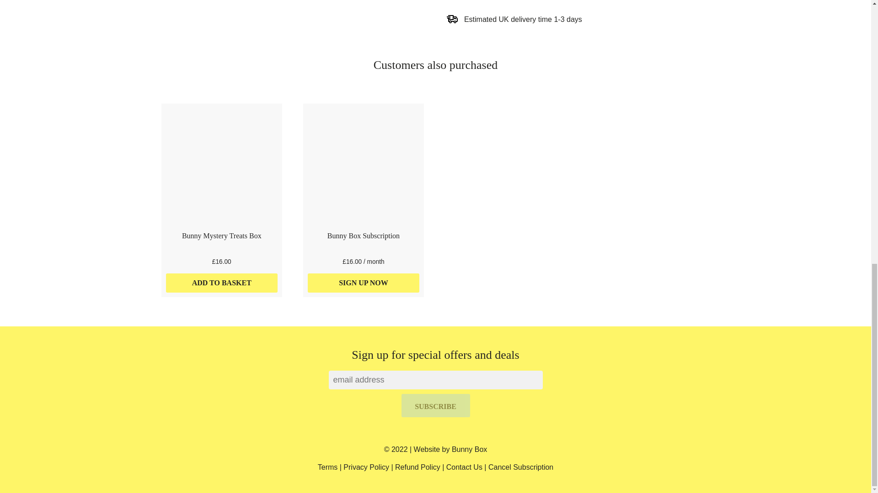 This screenshot has height=493, width=878. I want to click on Privacy Policy, so click(366, 467).